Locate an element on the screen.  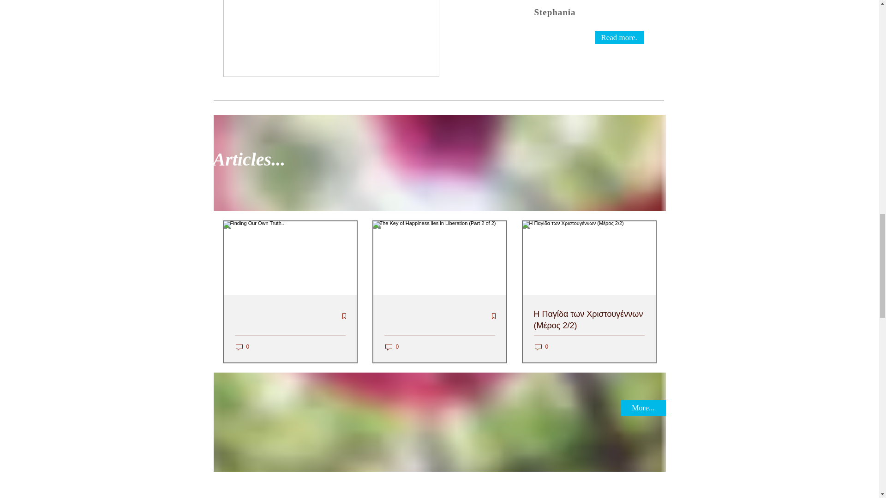
More... is located at coordinates (643, 408).